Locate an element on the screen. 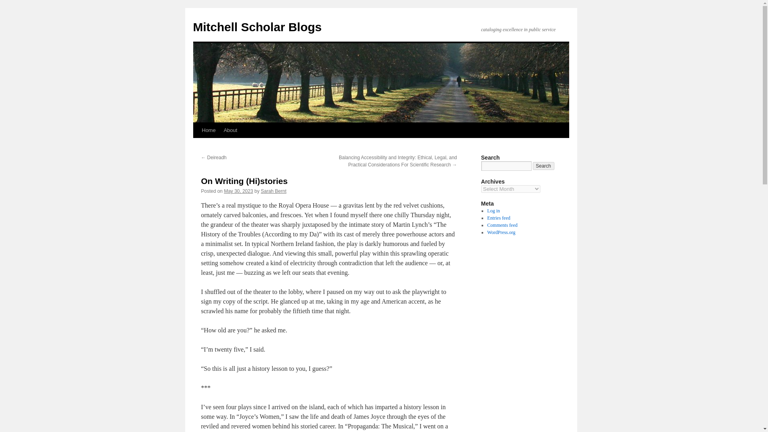  Mitchell Scholar Blogs is located at coordinates (257, 27).